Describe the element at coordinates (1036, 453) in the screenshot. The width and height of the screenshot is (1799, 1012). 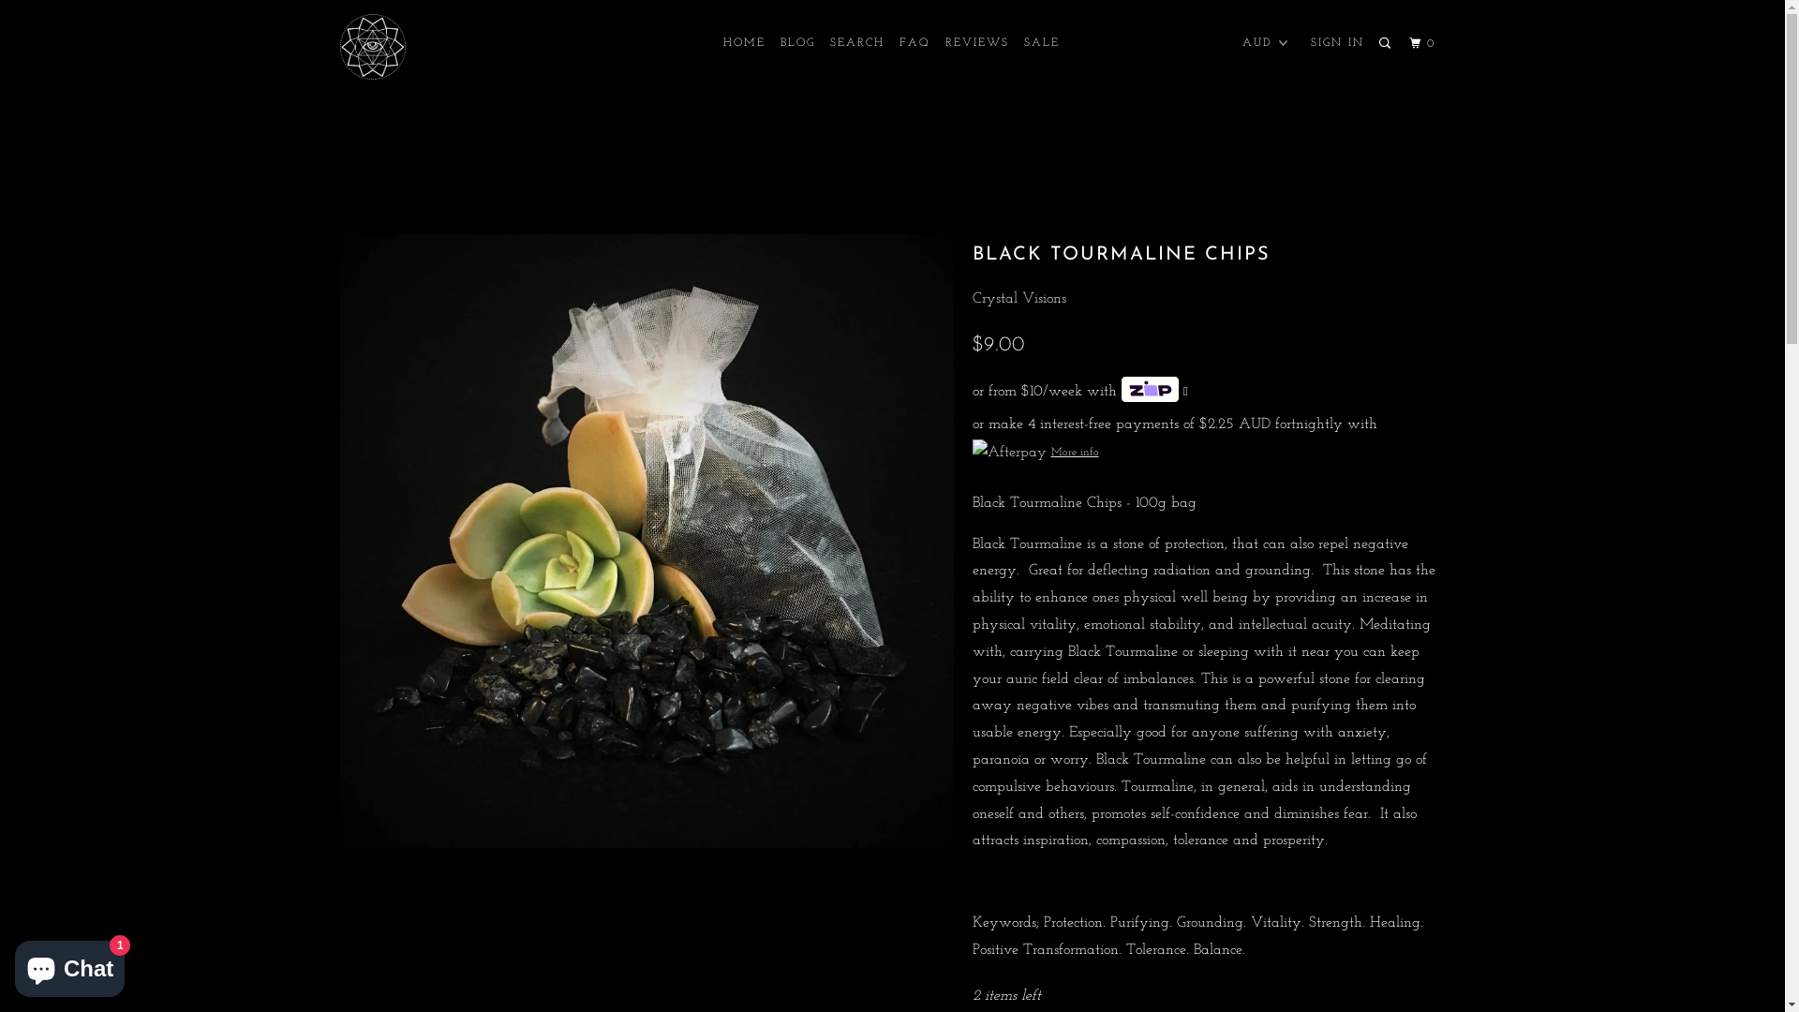
I see `More info` at that location.